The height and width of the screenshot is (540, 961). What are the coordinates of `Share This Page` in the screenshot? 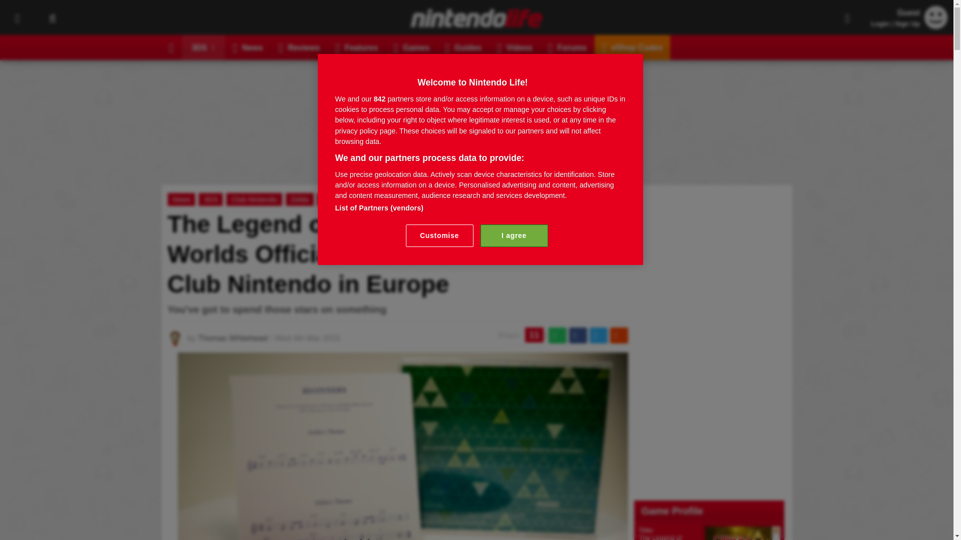 It's located at (847, 17).